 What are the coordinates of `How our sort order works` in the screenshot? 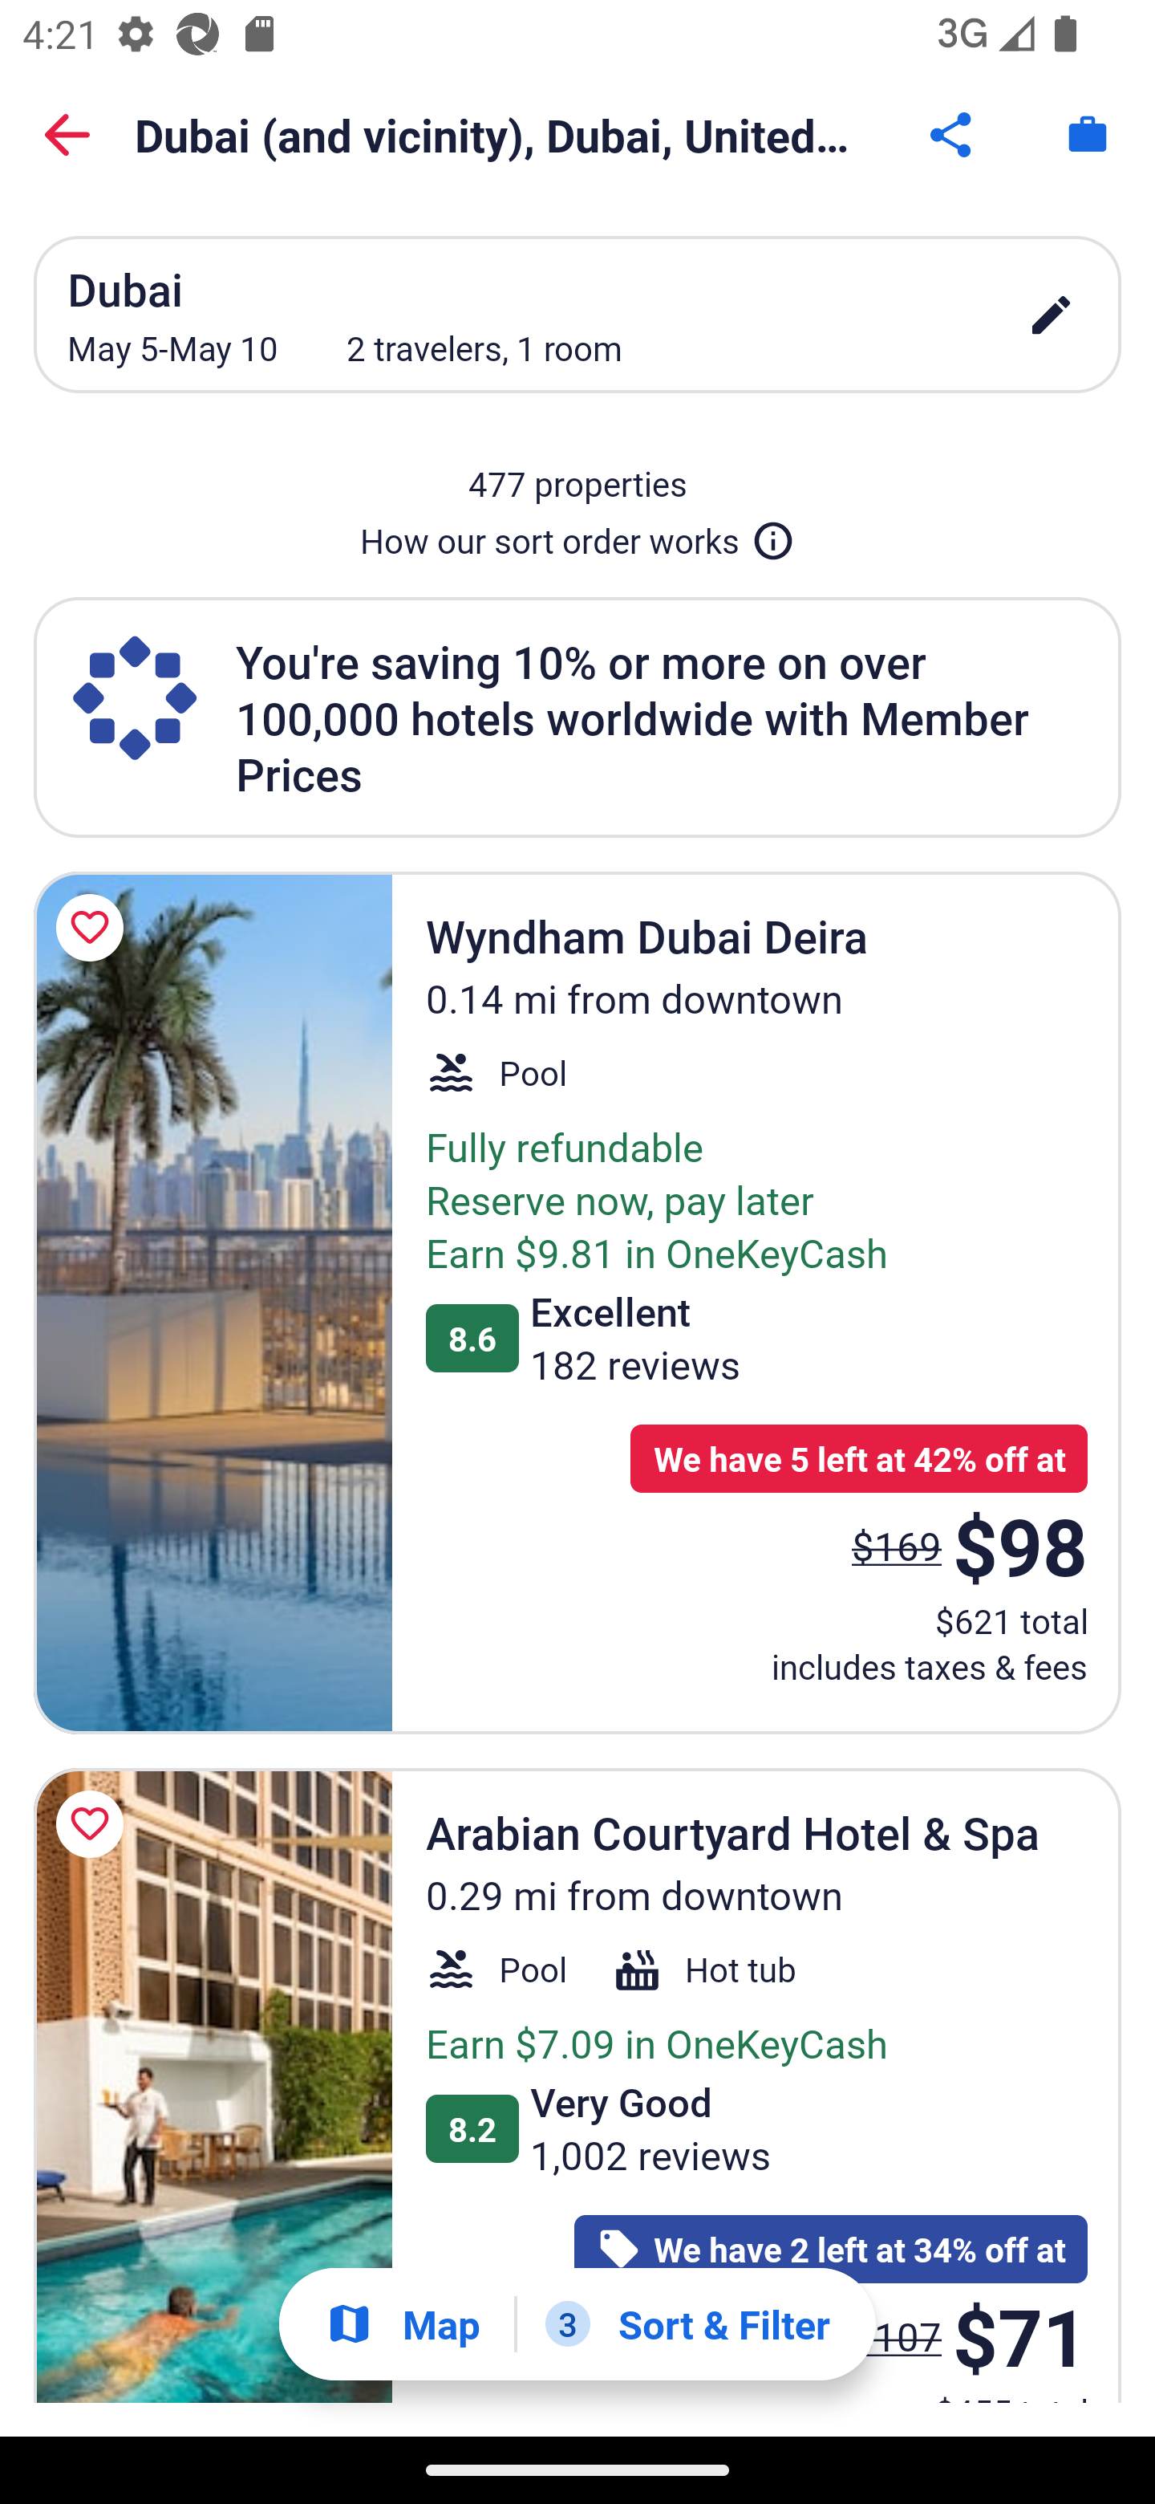 It's located at (577, 535).